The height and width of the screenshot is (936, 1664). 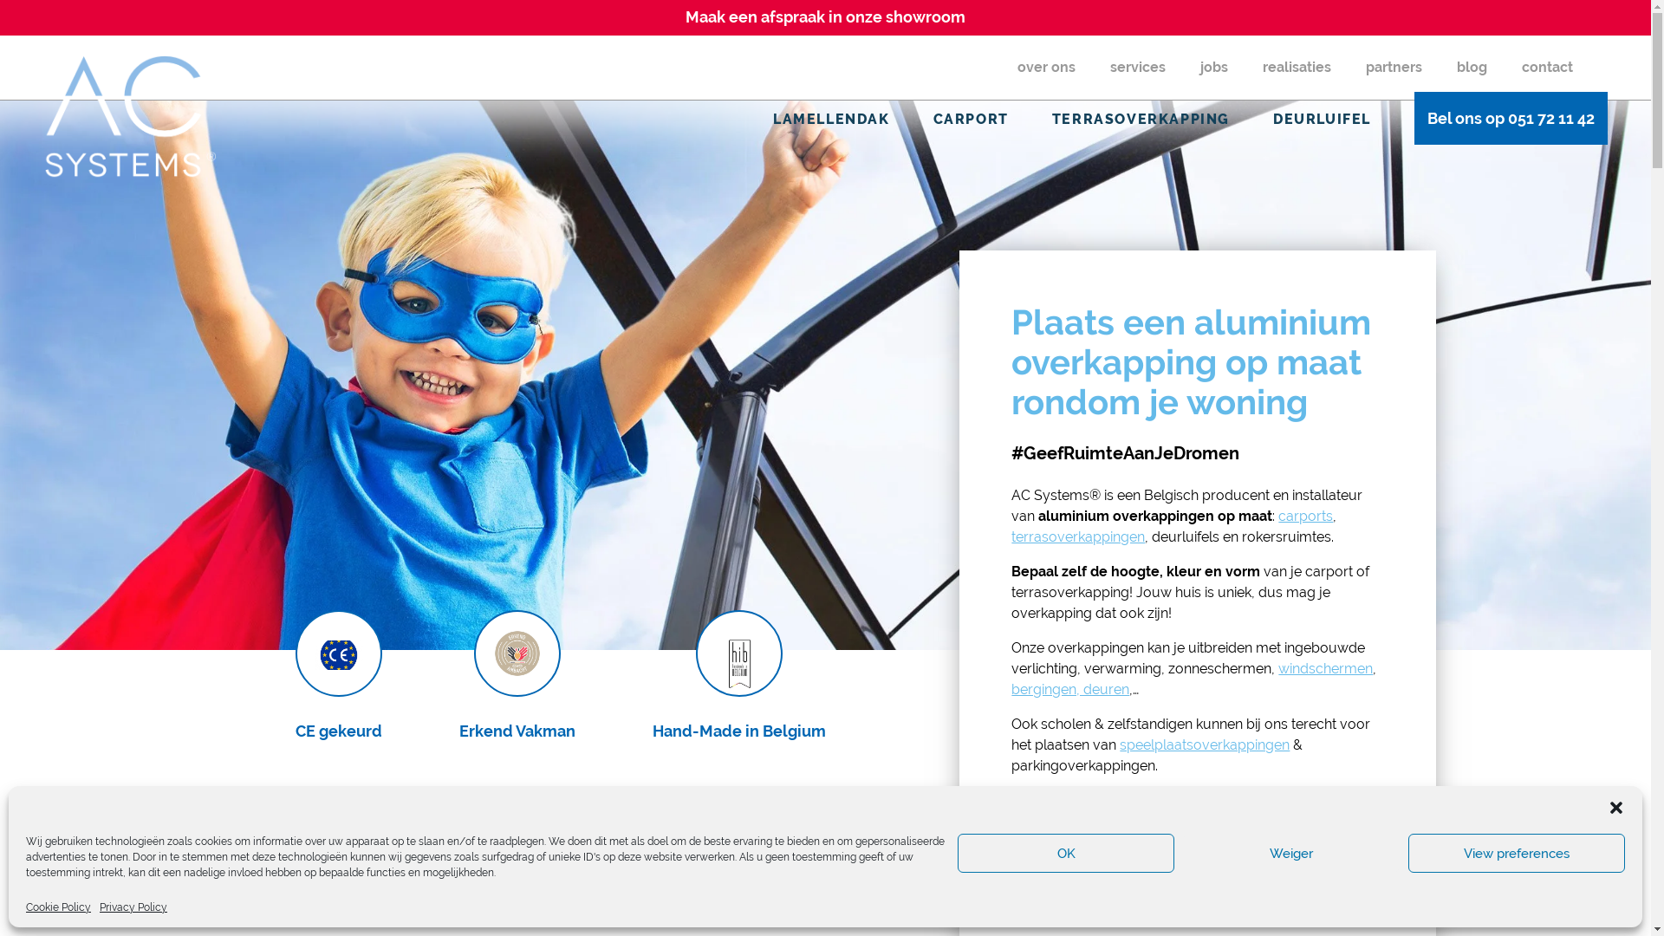 I want to click on CE gekeurd, so click(x=338, y=676).